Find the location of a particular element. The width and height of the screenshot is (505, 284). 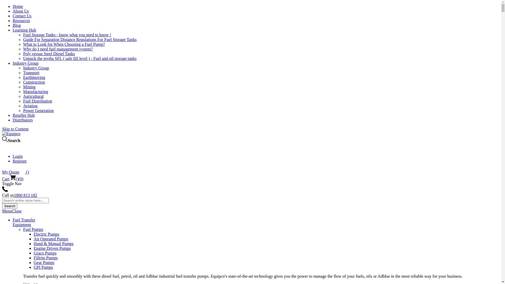

Menu is located at coordinates (7, 211).